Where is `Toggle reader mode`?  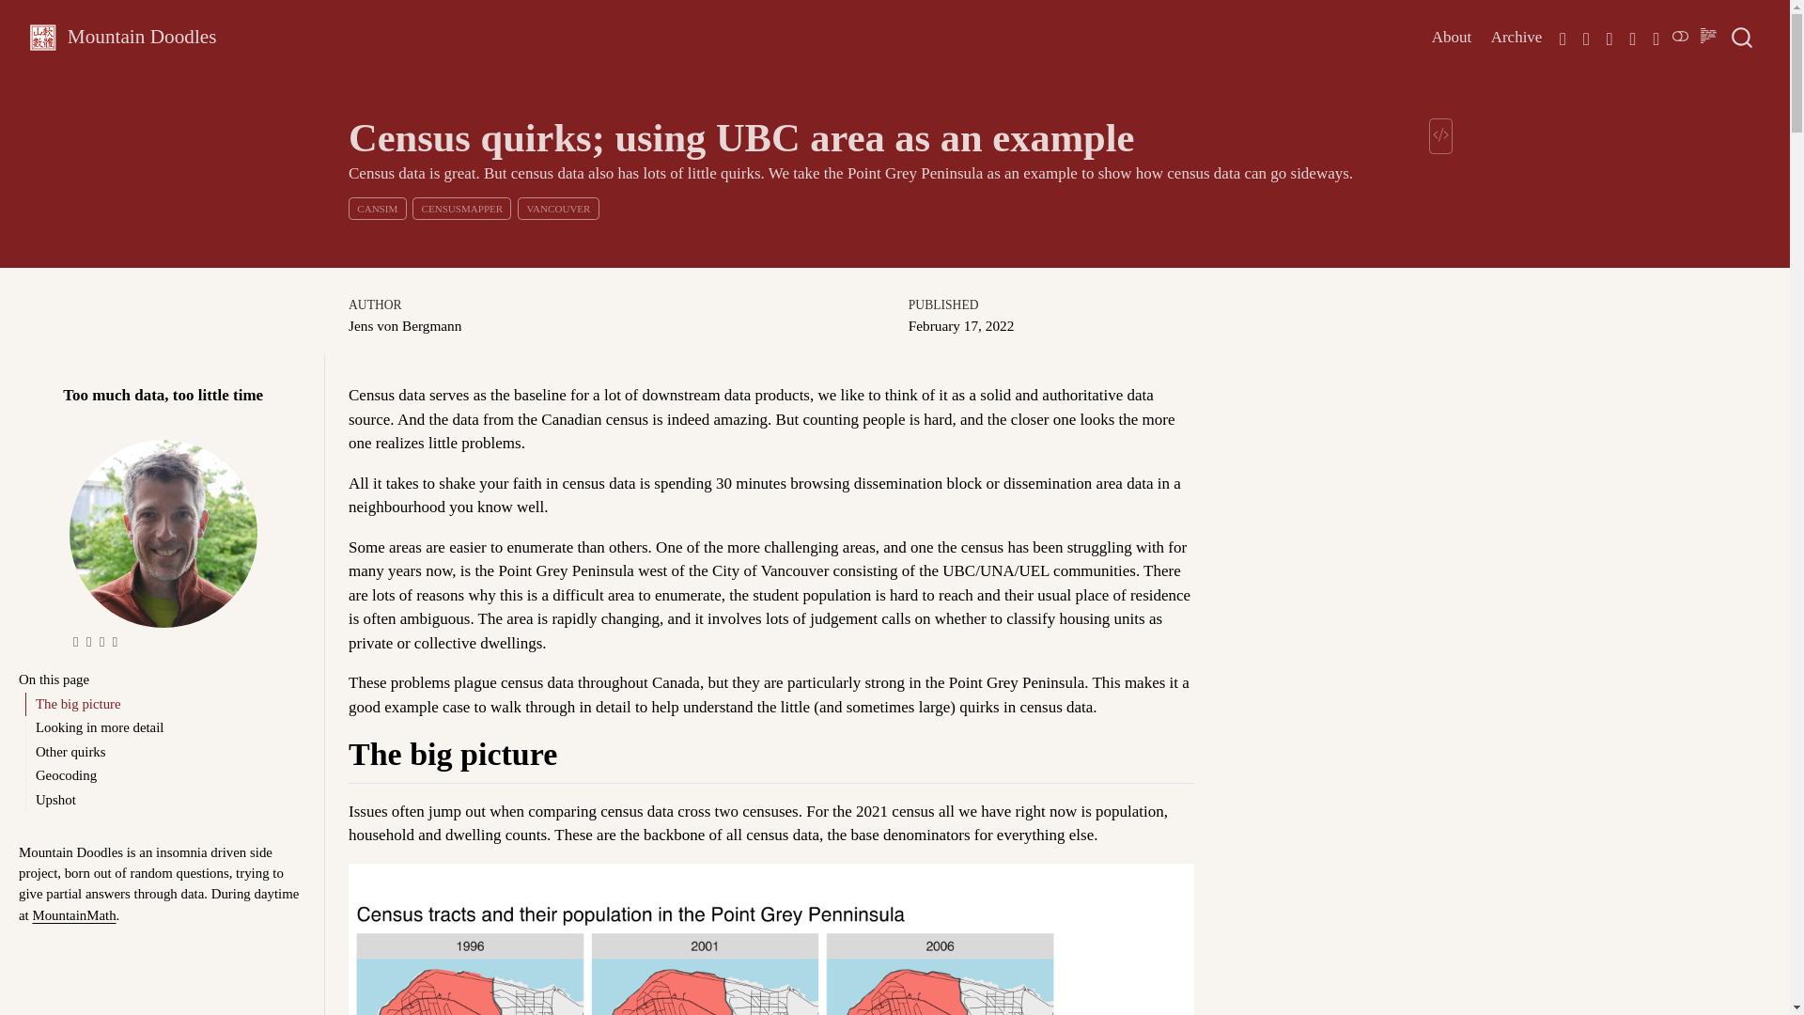 Toggle reader mode is located at coordinates (1546, 37).